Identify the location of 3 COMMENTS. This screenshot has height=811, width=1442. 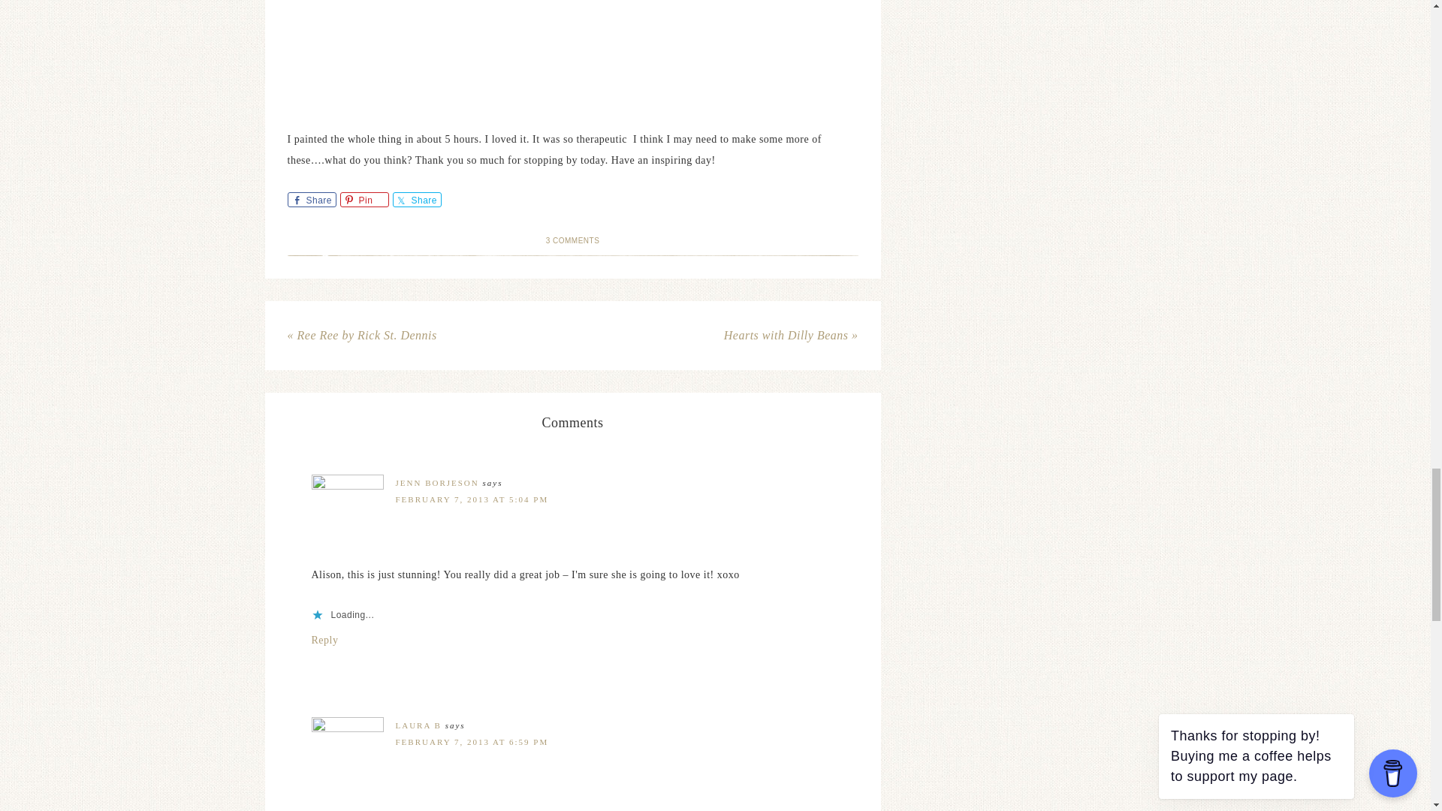
(572, 240).